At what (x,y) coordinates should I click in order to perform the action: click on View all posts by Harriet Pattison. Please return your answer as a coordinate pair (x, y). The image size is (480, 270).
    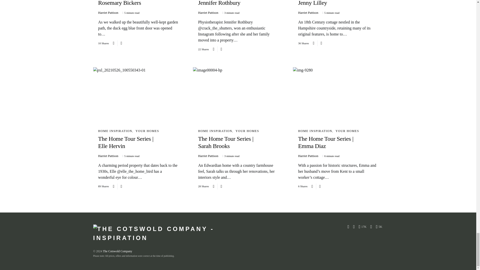
    Looking at the image, I should click on (208, 156).